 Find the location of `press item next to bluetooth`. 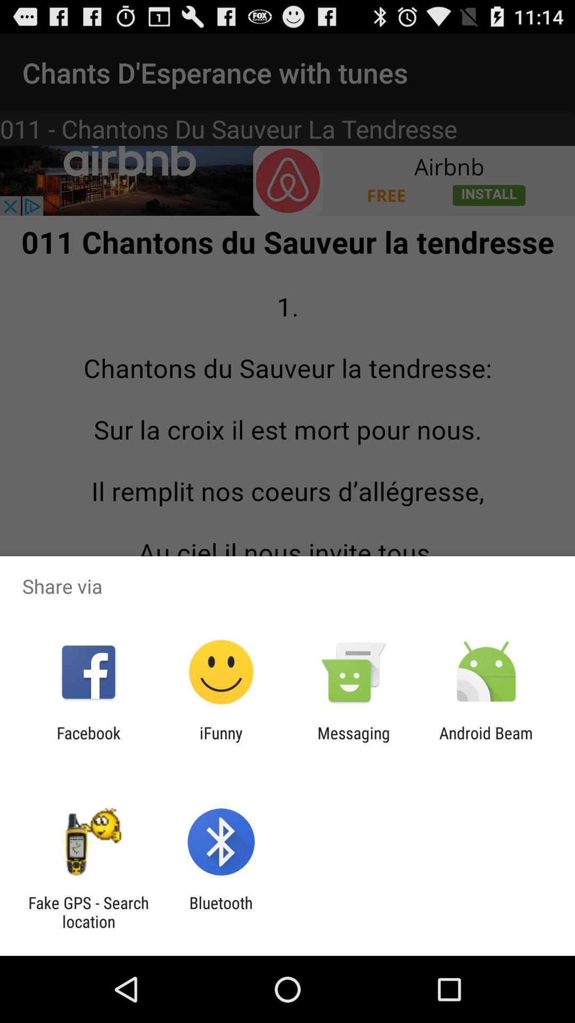

press item next to bluetooth is located at coordinates (88, 912).